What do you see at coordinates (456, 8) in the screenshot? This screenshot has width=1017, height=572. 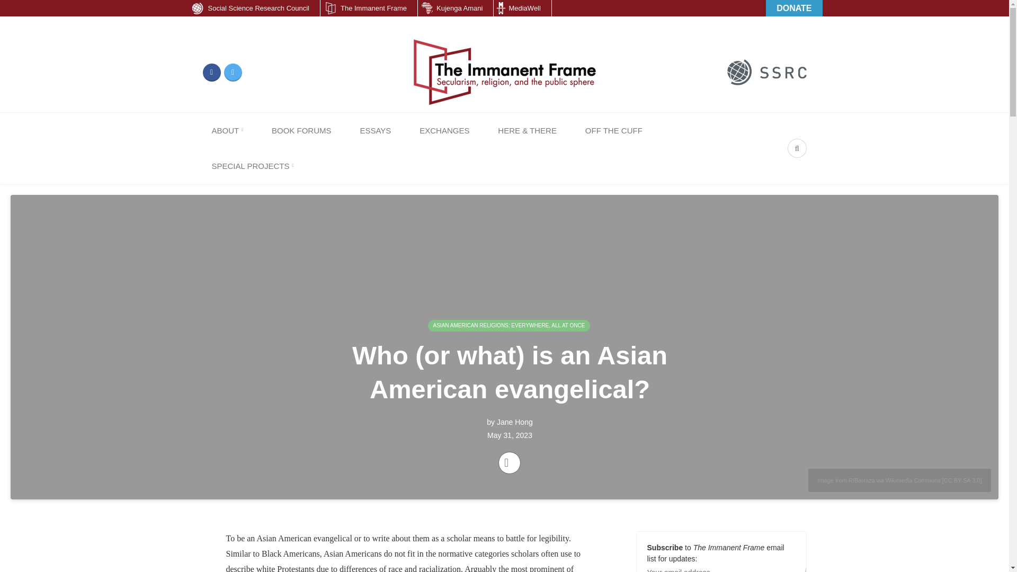 I see `Kujenga Amani` at bounding box center [456, 8].